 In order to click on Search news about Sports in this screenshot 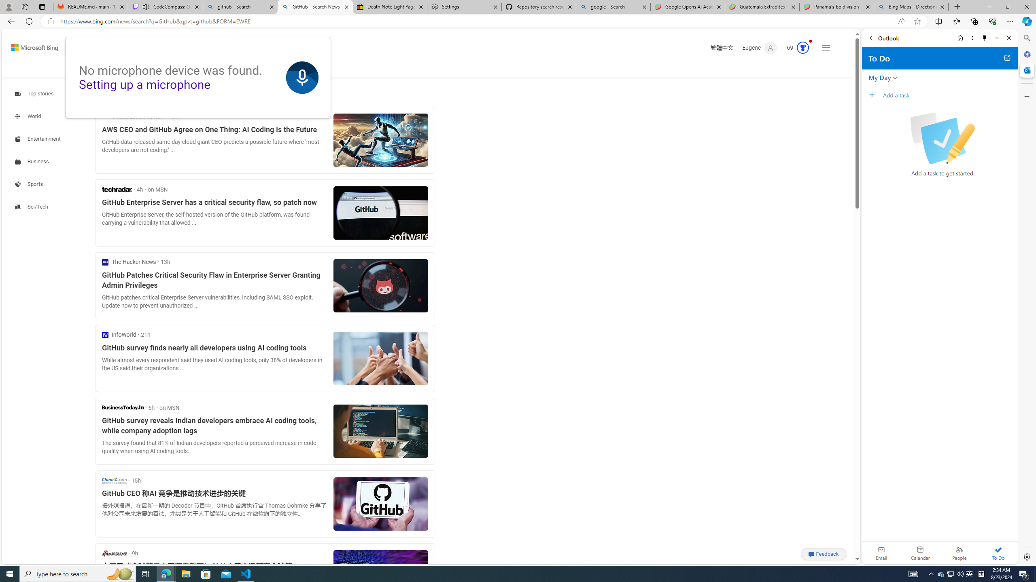, I will do `click(30, 184)`.